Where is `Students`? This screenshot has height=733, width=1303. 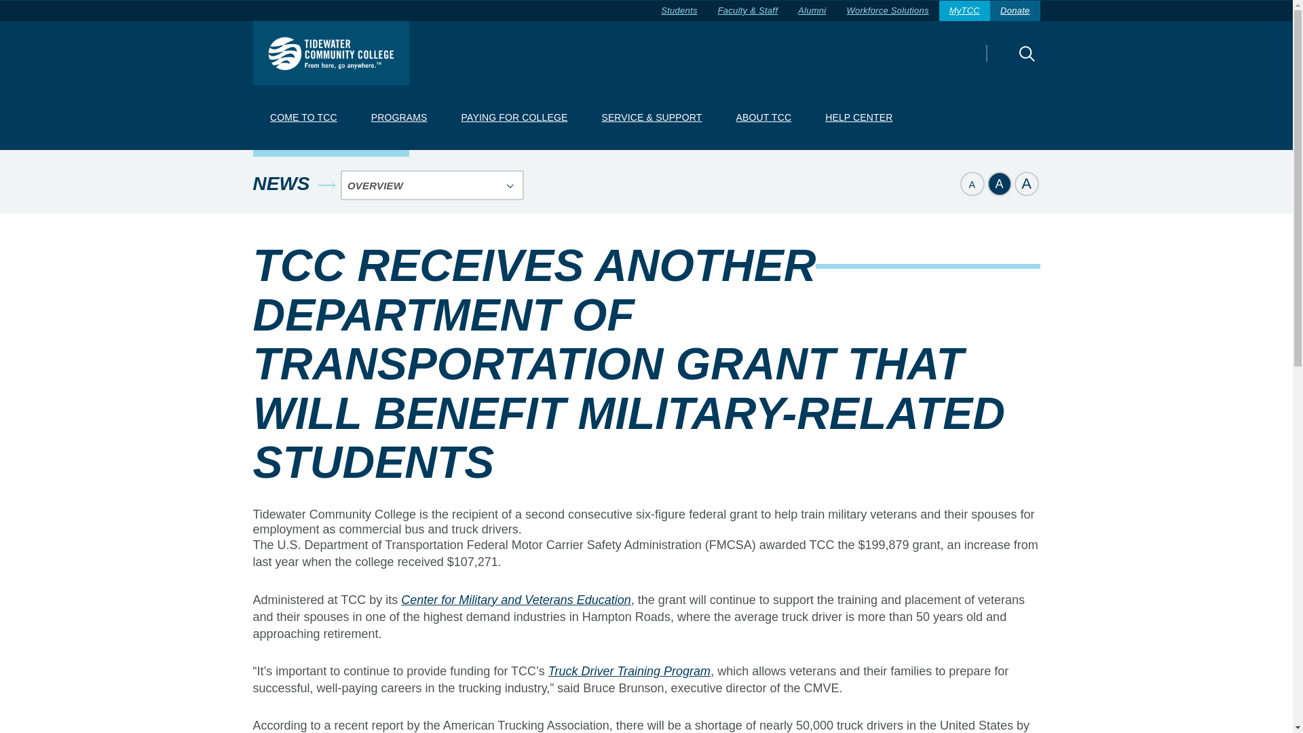 Students is located at coordinates (679, 11).